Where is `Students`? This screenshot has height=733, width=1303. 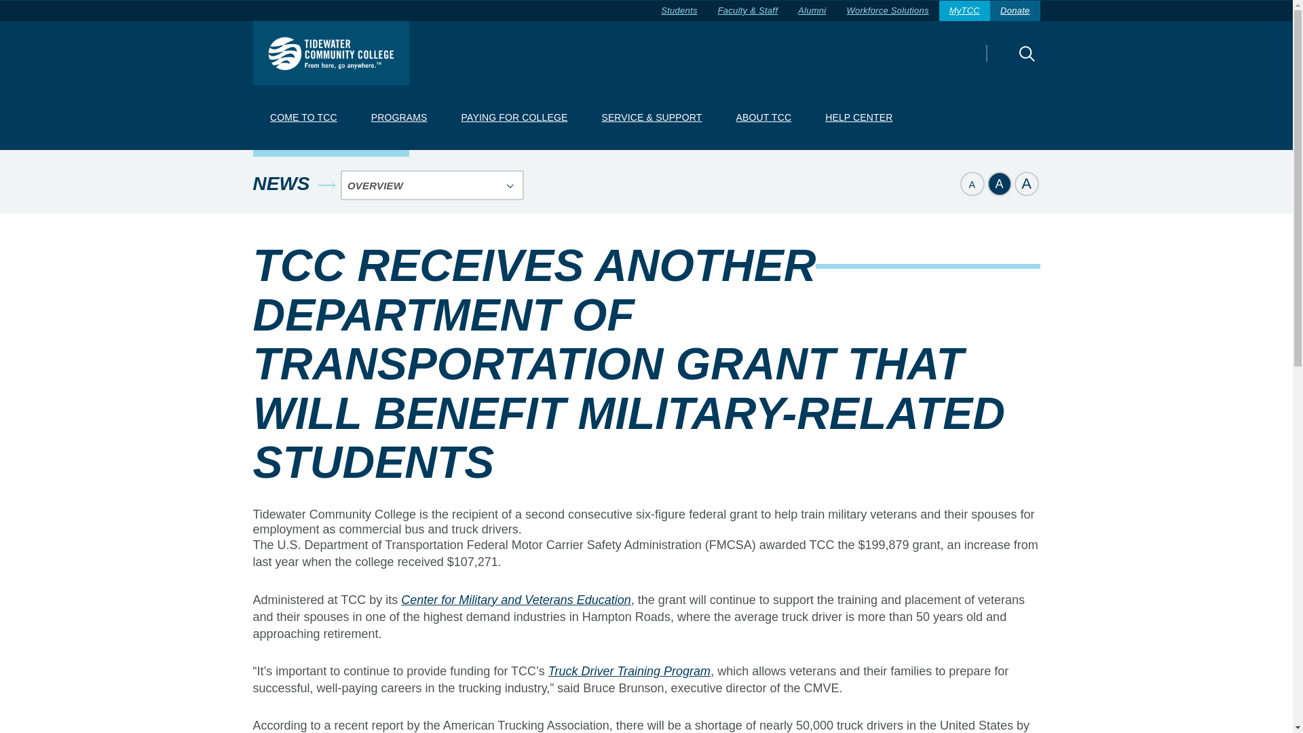 Students is located at coordinates (679, 11).